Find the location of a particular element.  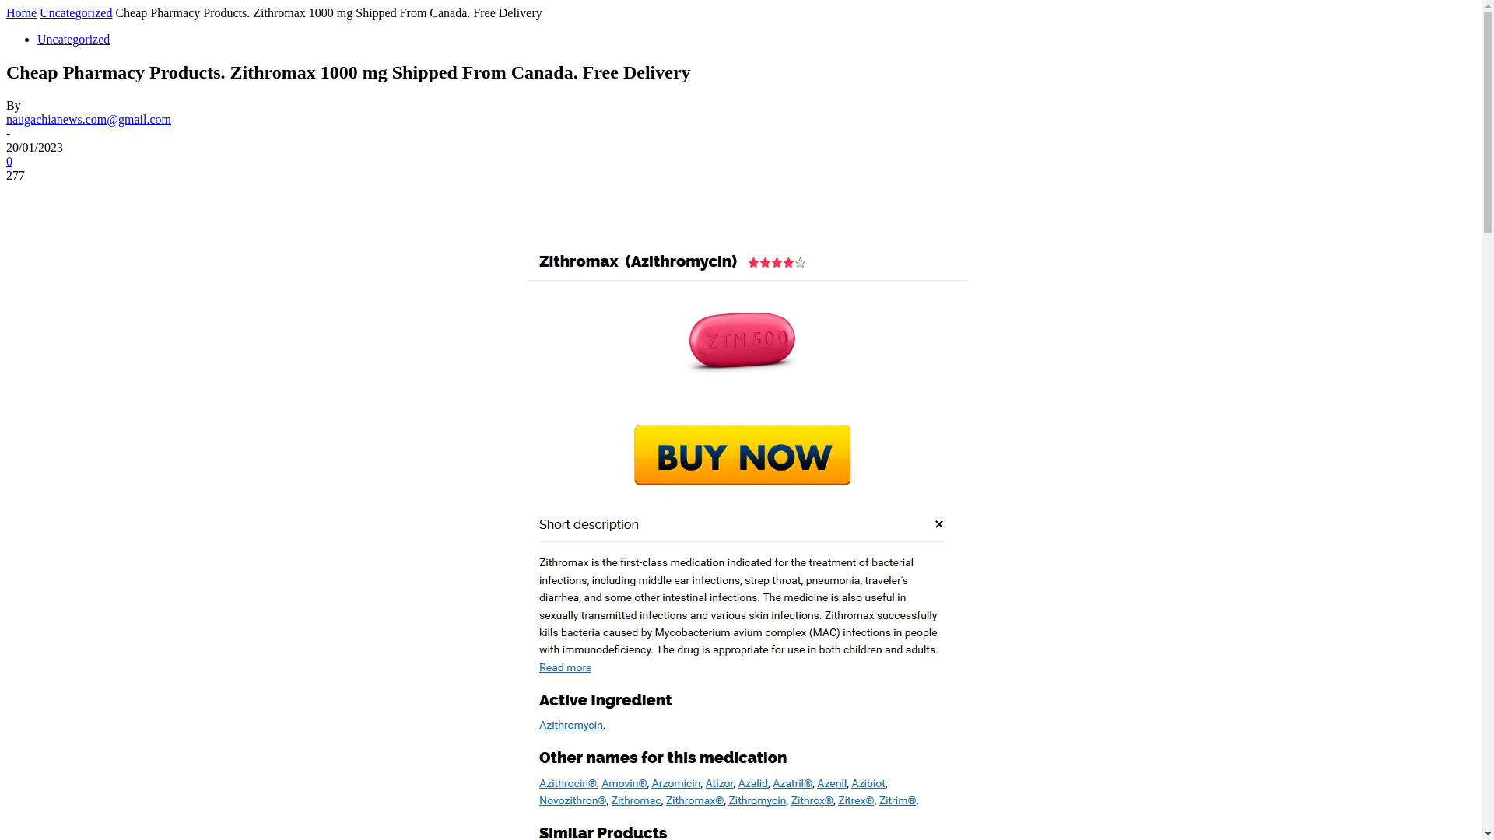

Uncategorized is located at coordinates (73, 39).